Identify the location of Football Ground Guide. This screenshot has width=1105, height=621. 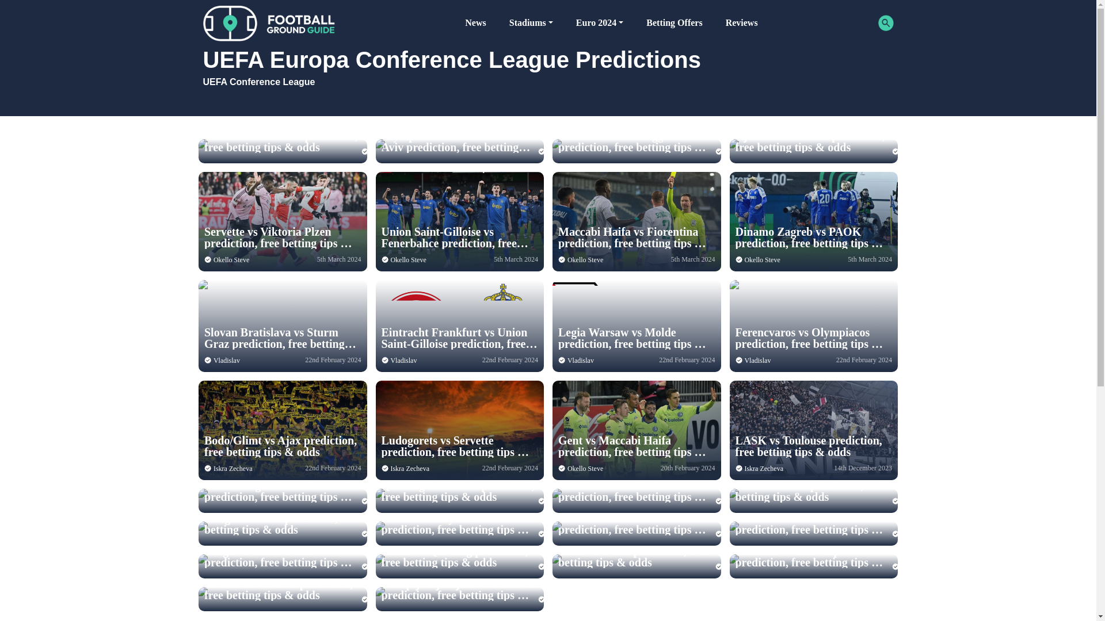
(269, 23).